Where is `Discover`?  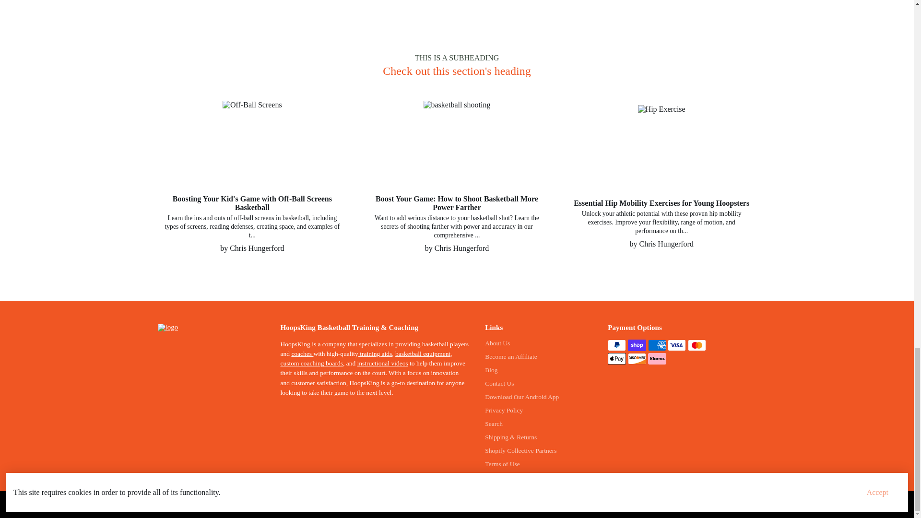
Discover is located at coordinates (637, 359).